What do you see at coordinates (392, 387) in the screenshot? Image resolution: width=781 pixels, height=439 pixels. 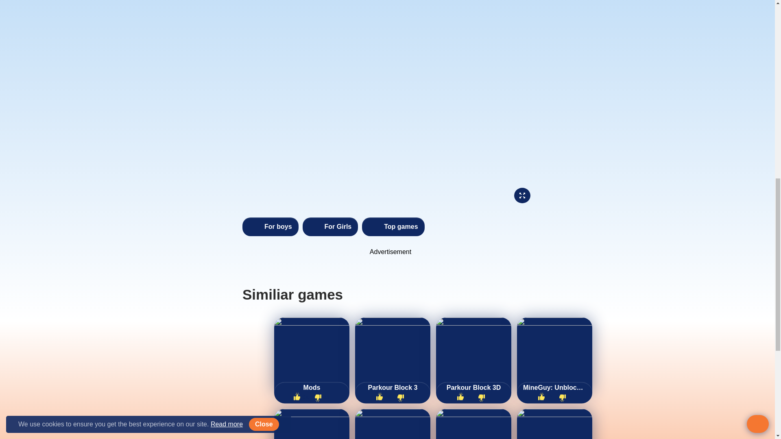 I see `Parkour Block 3` at bounding box center [392, 387].